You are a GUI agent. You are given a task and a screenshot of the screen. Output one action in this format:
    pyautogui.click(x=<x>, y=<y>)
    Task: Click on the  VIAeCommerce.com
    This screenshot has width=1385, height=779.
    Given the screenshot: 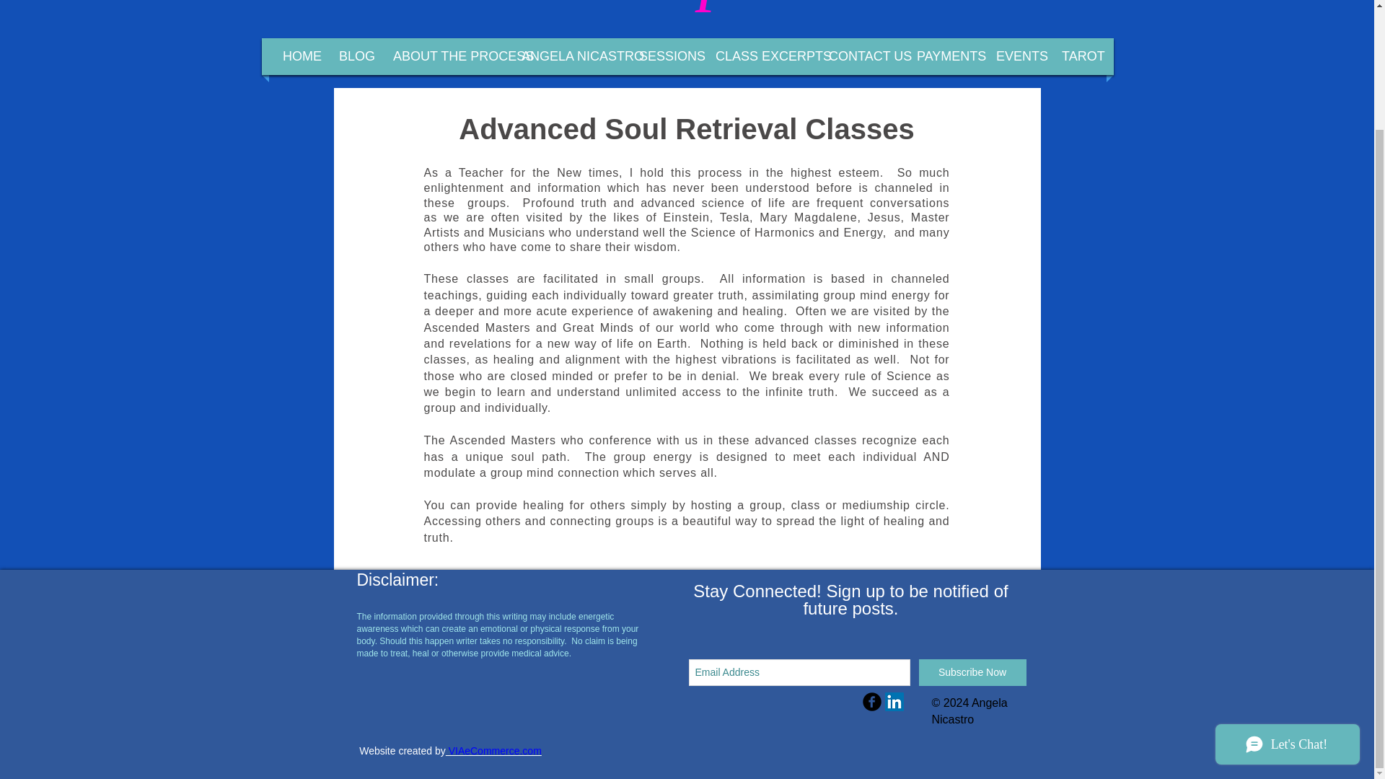 What is the action you would take?
    pyautogui.click(x=493, y=750)
    